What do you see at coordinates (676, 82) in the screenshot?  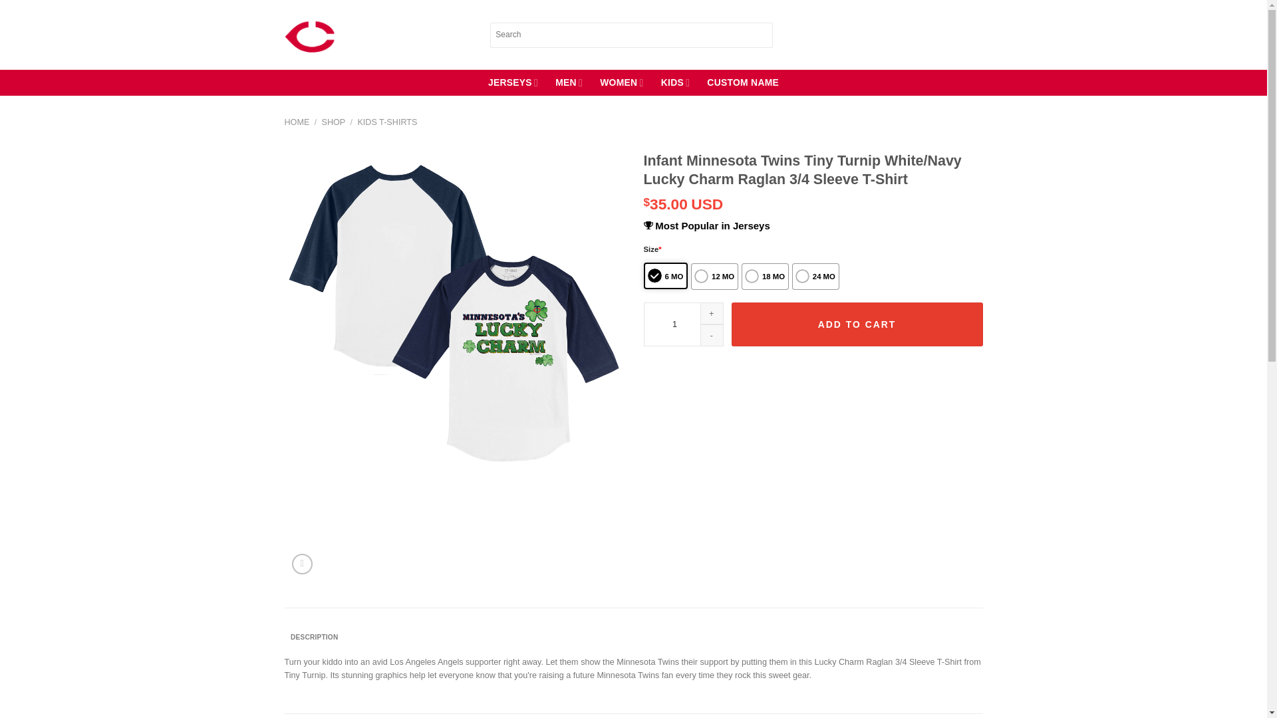 I see `KIDS` at bounding box center [676, 82].